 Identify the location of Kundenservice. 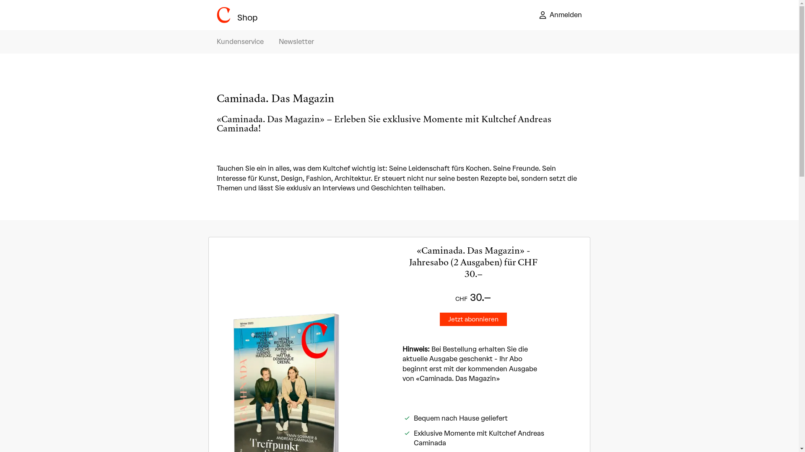
(240, 42).